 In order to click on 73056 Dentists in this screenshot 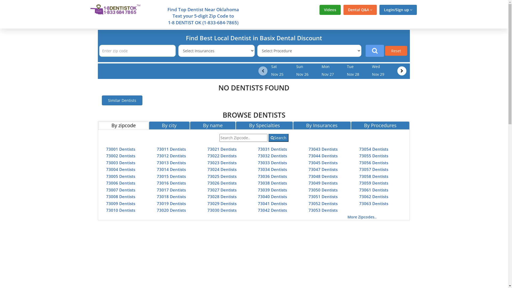, I will do `click(374, 163)`.